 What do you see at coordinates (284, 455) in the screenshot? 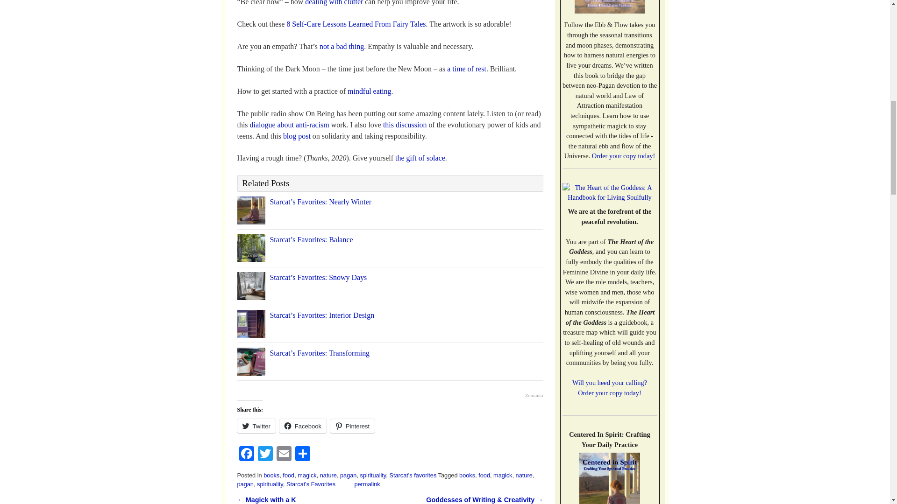
I see `Email` at bounding box center [284, 455].